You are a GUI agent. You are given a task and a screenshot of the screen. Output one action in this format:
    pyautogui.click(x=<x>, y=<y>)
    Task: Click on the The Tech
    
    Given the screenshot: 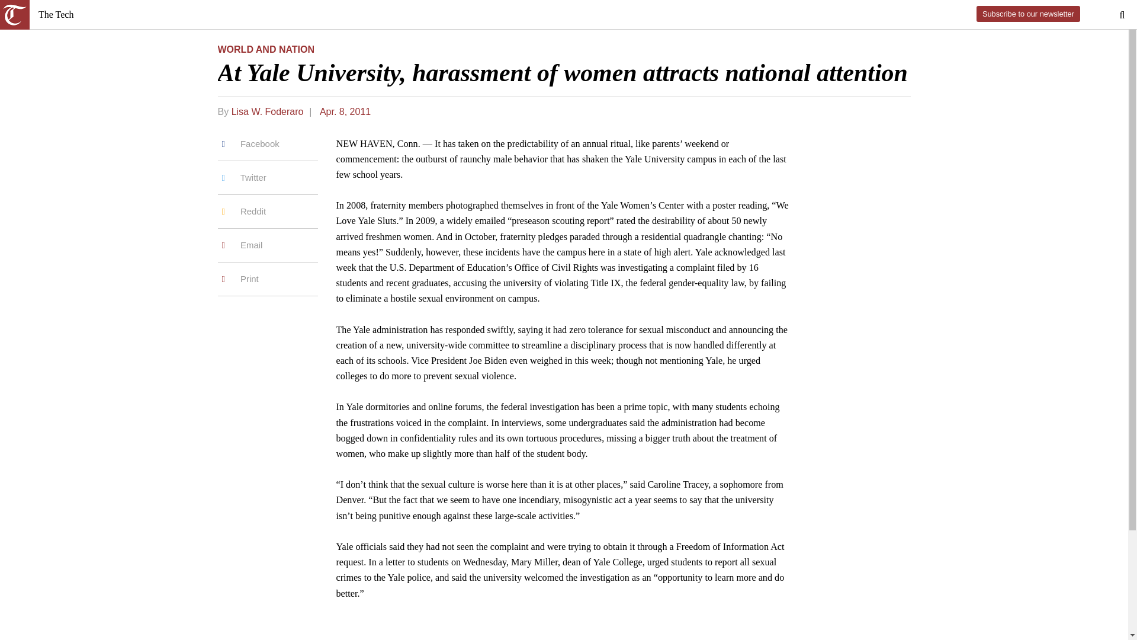 What is the action you would take?
    pyautogui.click(x=83, y=30)
    